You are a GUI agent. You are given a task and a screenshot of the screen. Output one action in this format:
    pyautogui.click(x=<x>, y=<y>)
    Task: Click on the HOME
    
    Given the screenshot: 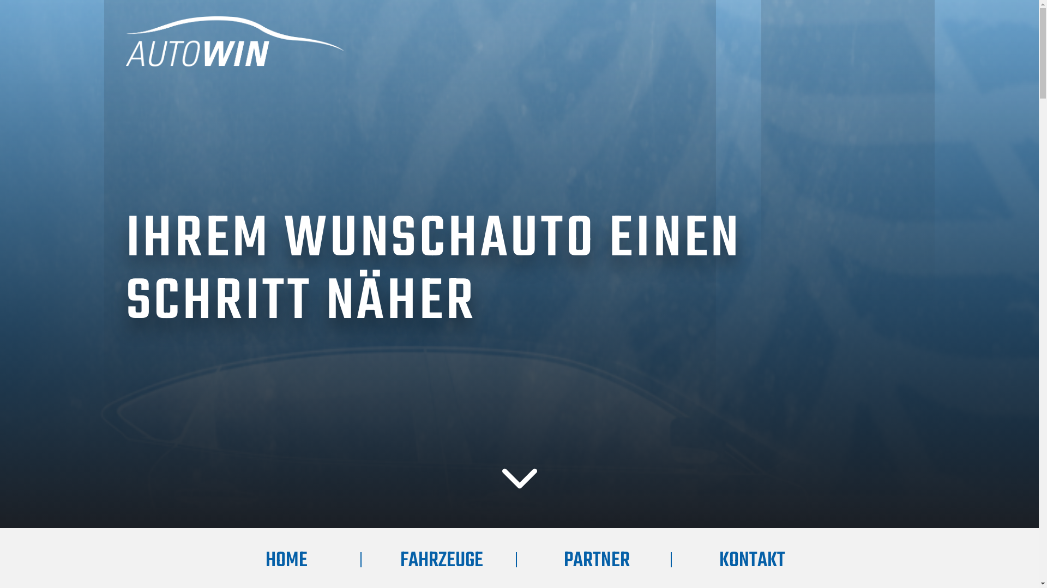 What is the action you would take?
    pyautogui.click(x=287, y=561)
    